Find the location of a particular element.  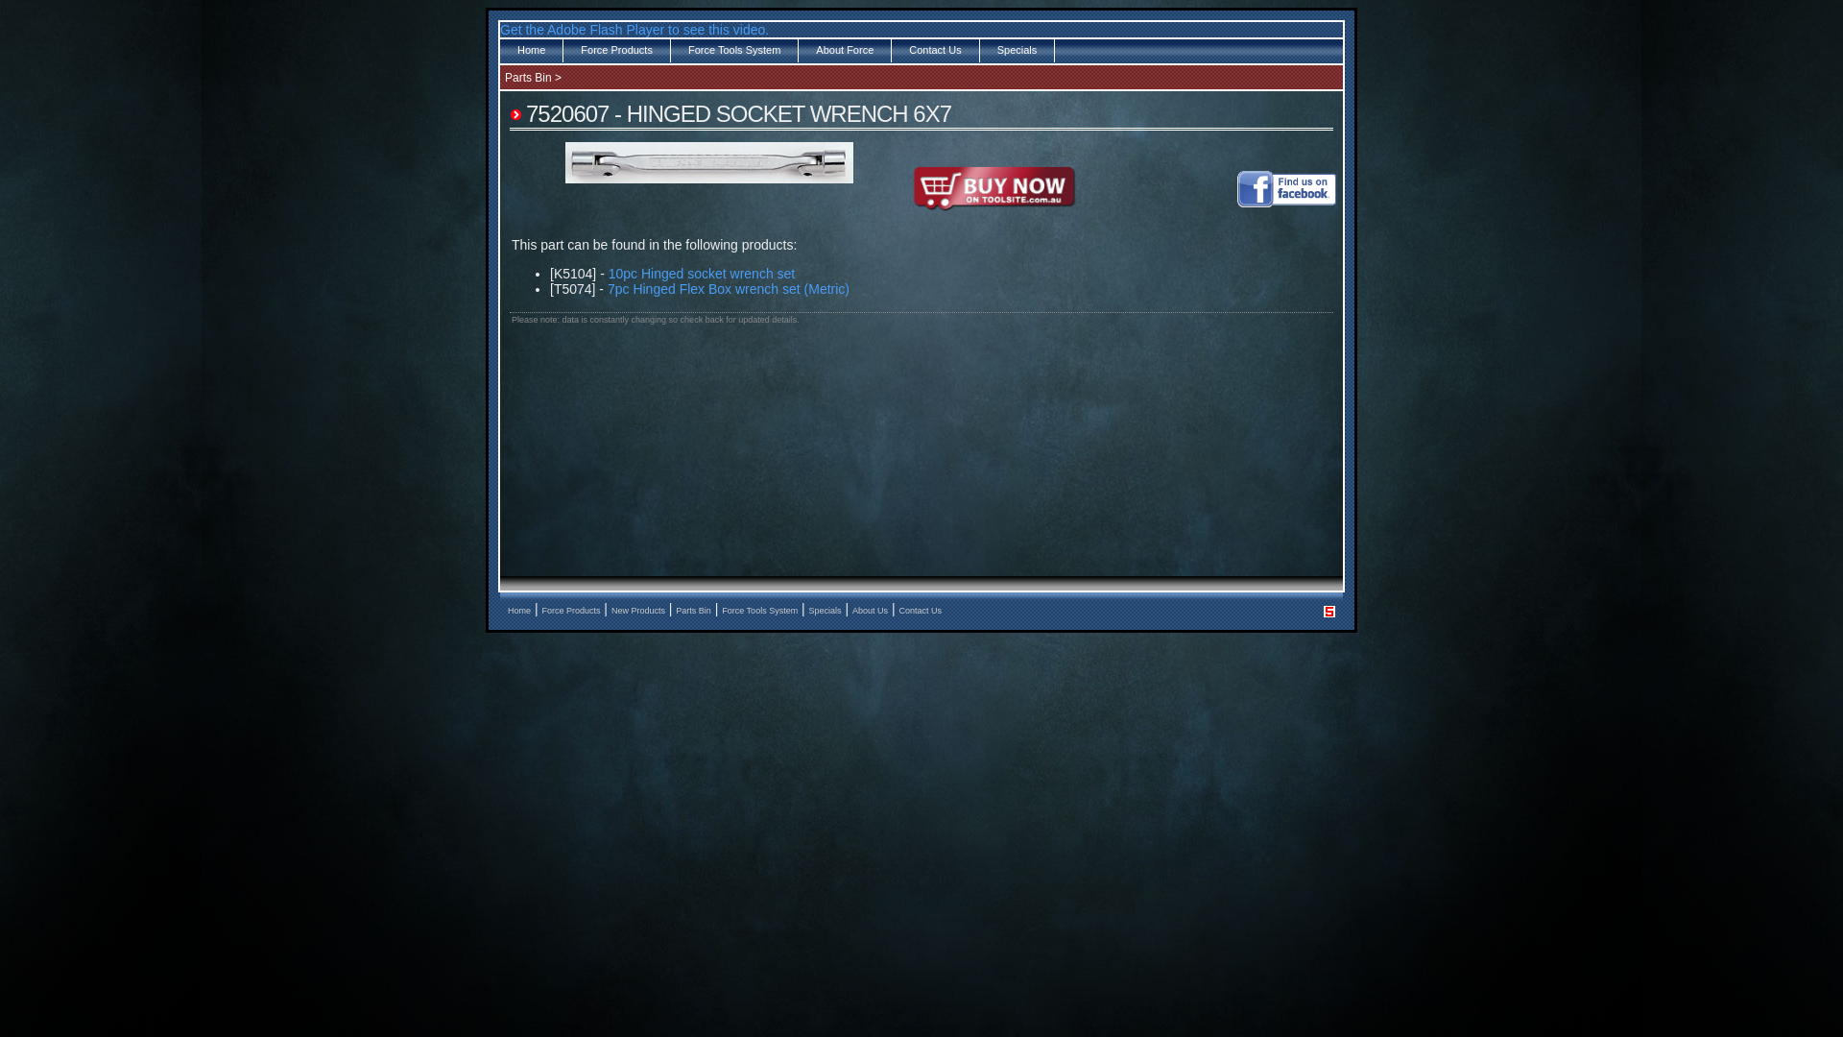

Parts Bin is located at coordinates (693, 611).